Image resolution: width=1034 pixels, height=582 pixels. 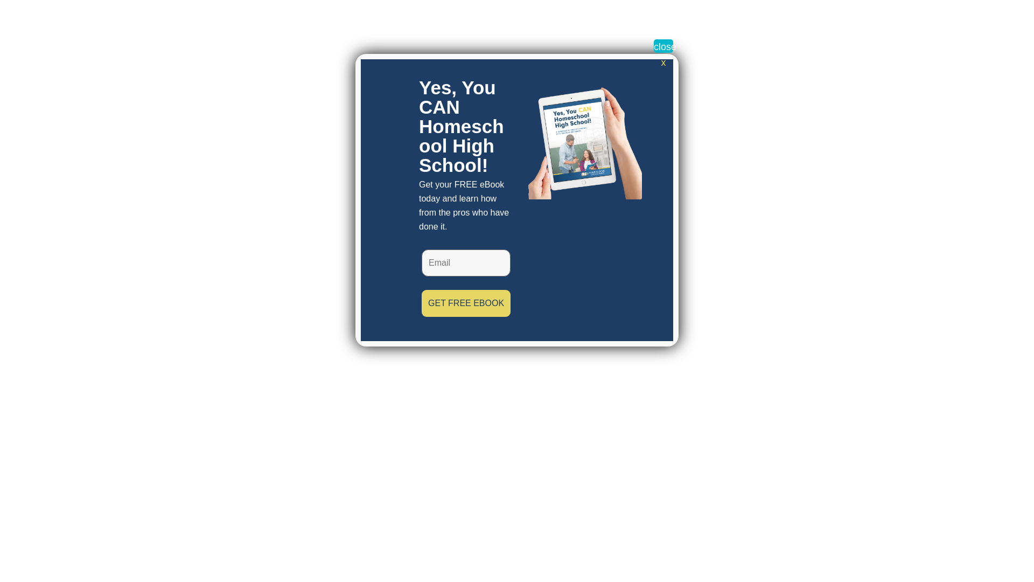 I want to click on HSC-Pop-up-eBook-mockup, so click(x=582, y=138).